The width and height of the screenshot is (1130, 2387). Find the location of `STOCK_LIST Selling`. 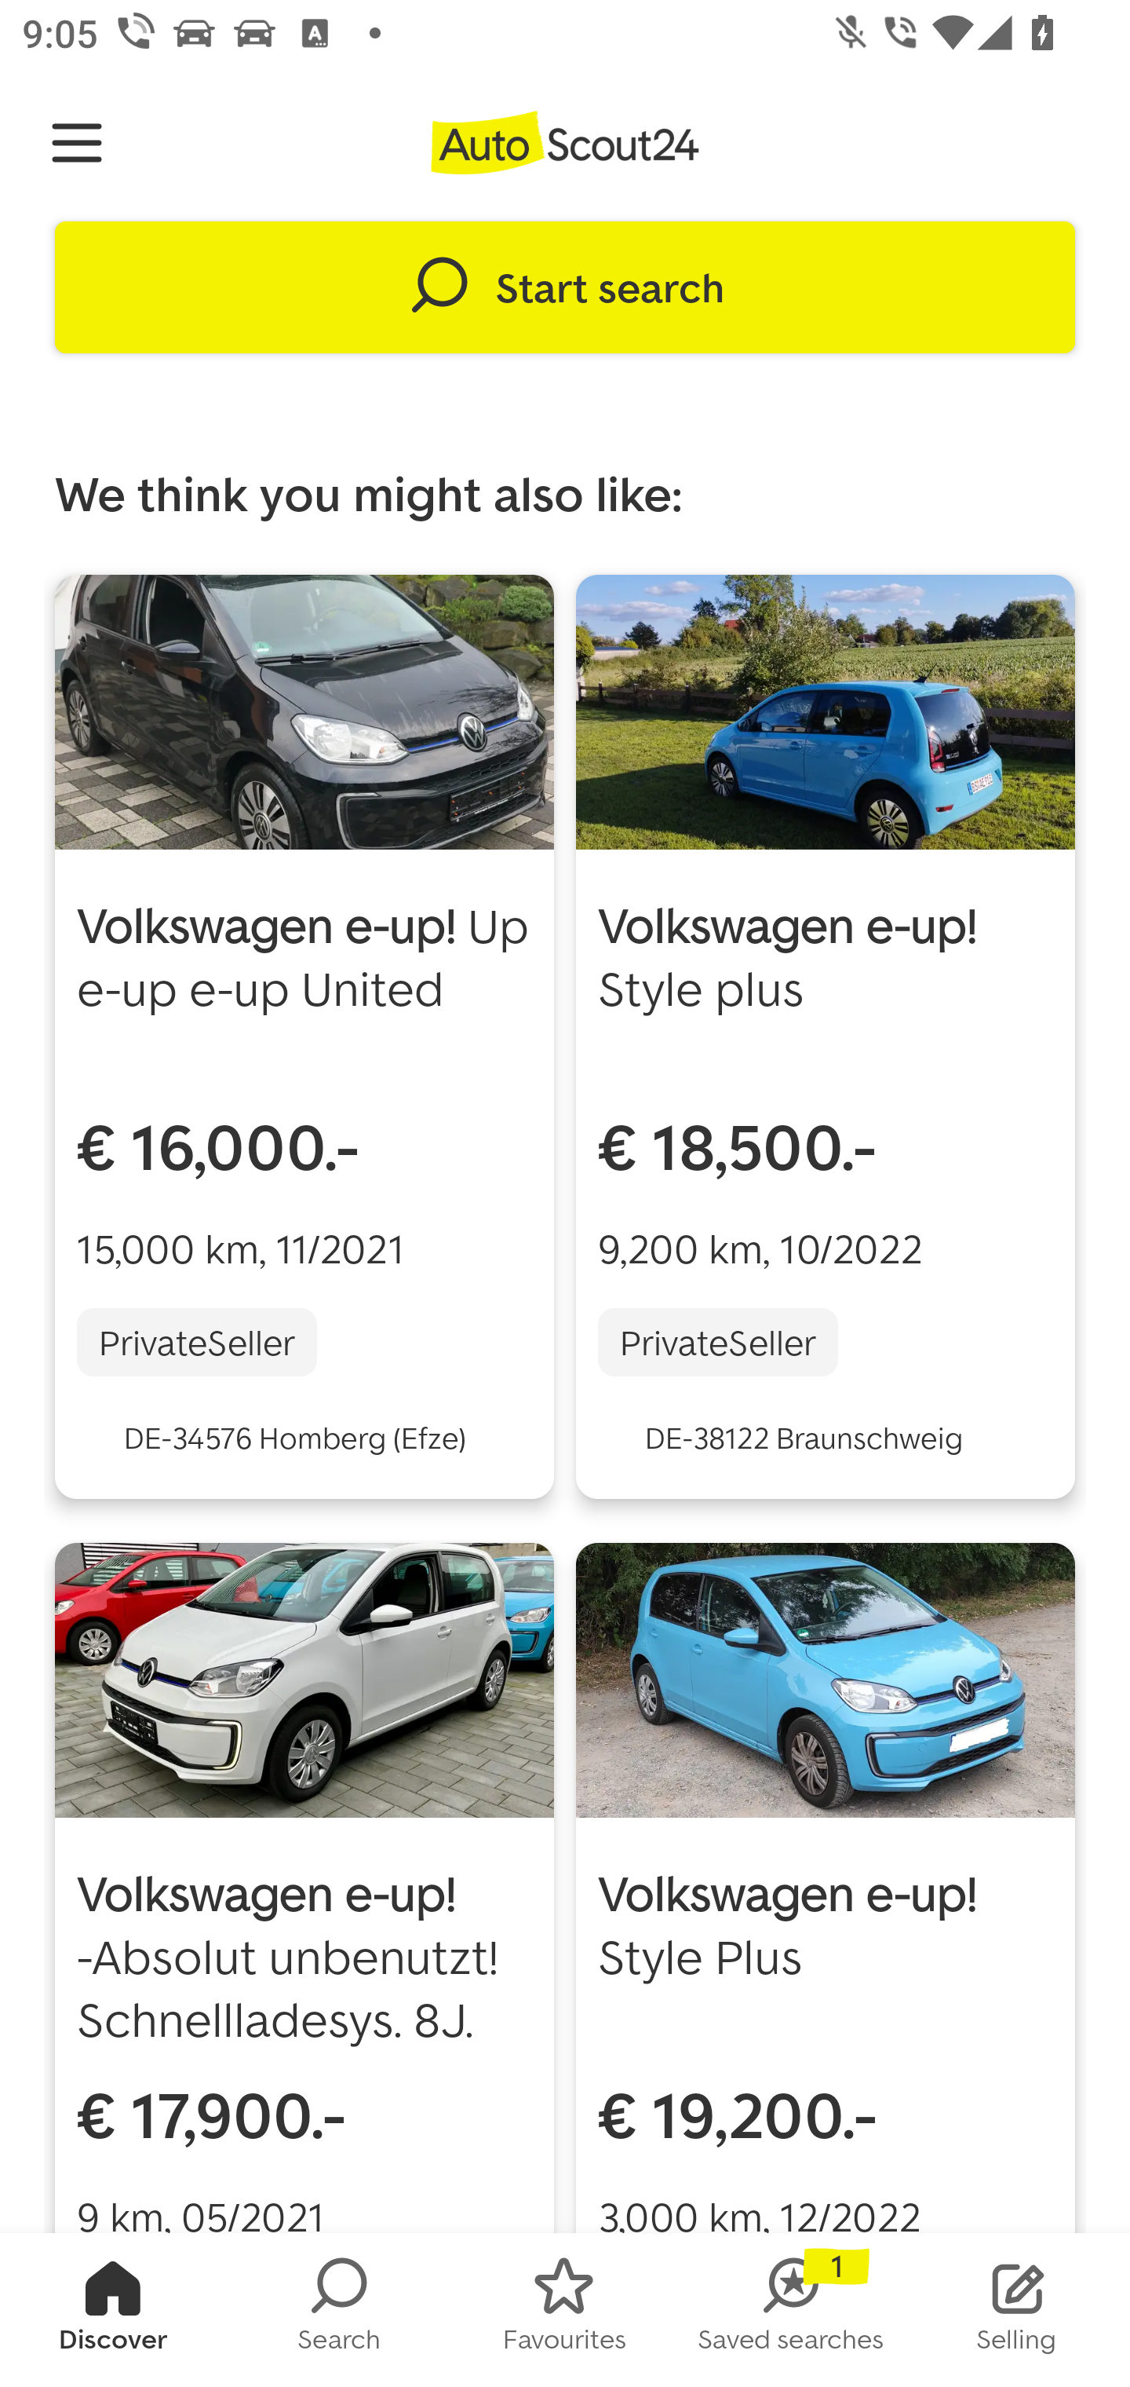

STOCK_LIST Selling is located at coordinates (1017, 2310).